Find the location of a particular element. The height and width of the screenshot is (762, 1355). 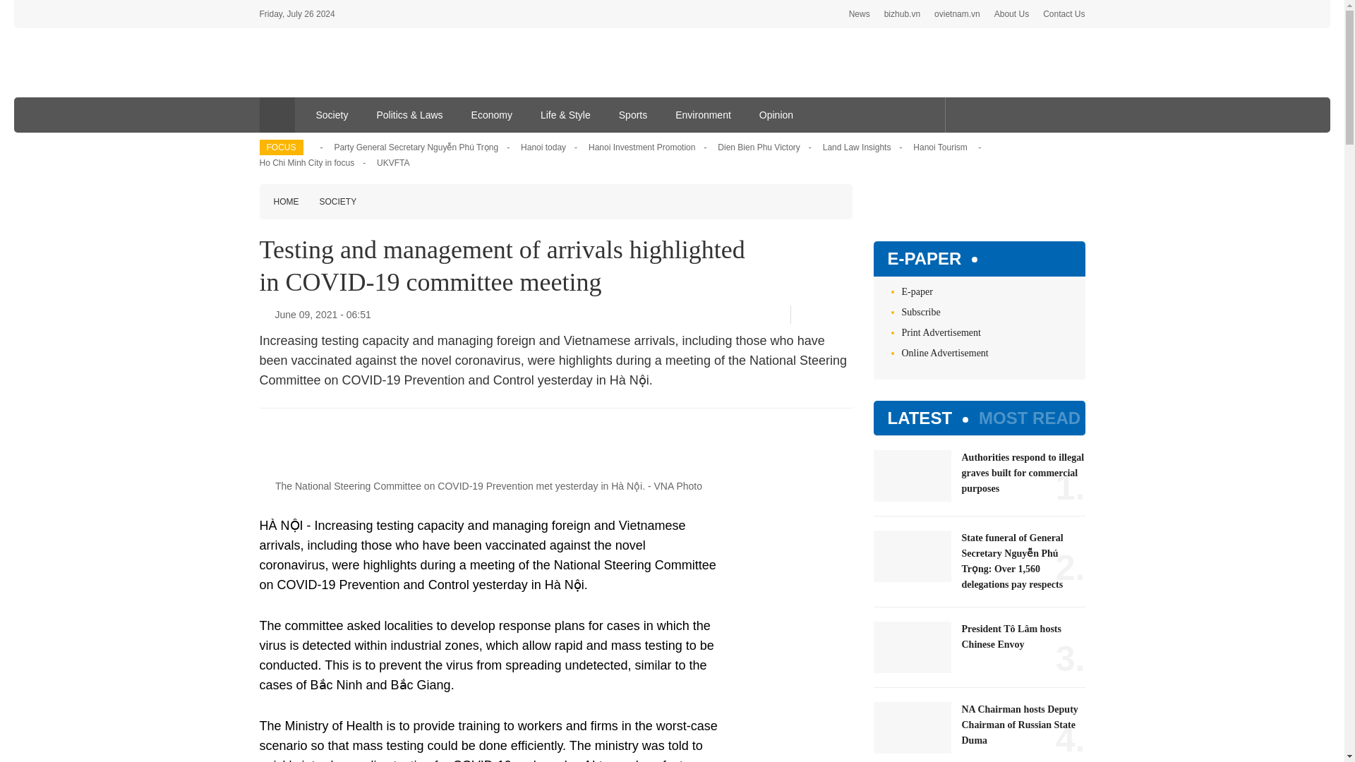

ovietnam.vn is located at coordinates (957, 14).